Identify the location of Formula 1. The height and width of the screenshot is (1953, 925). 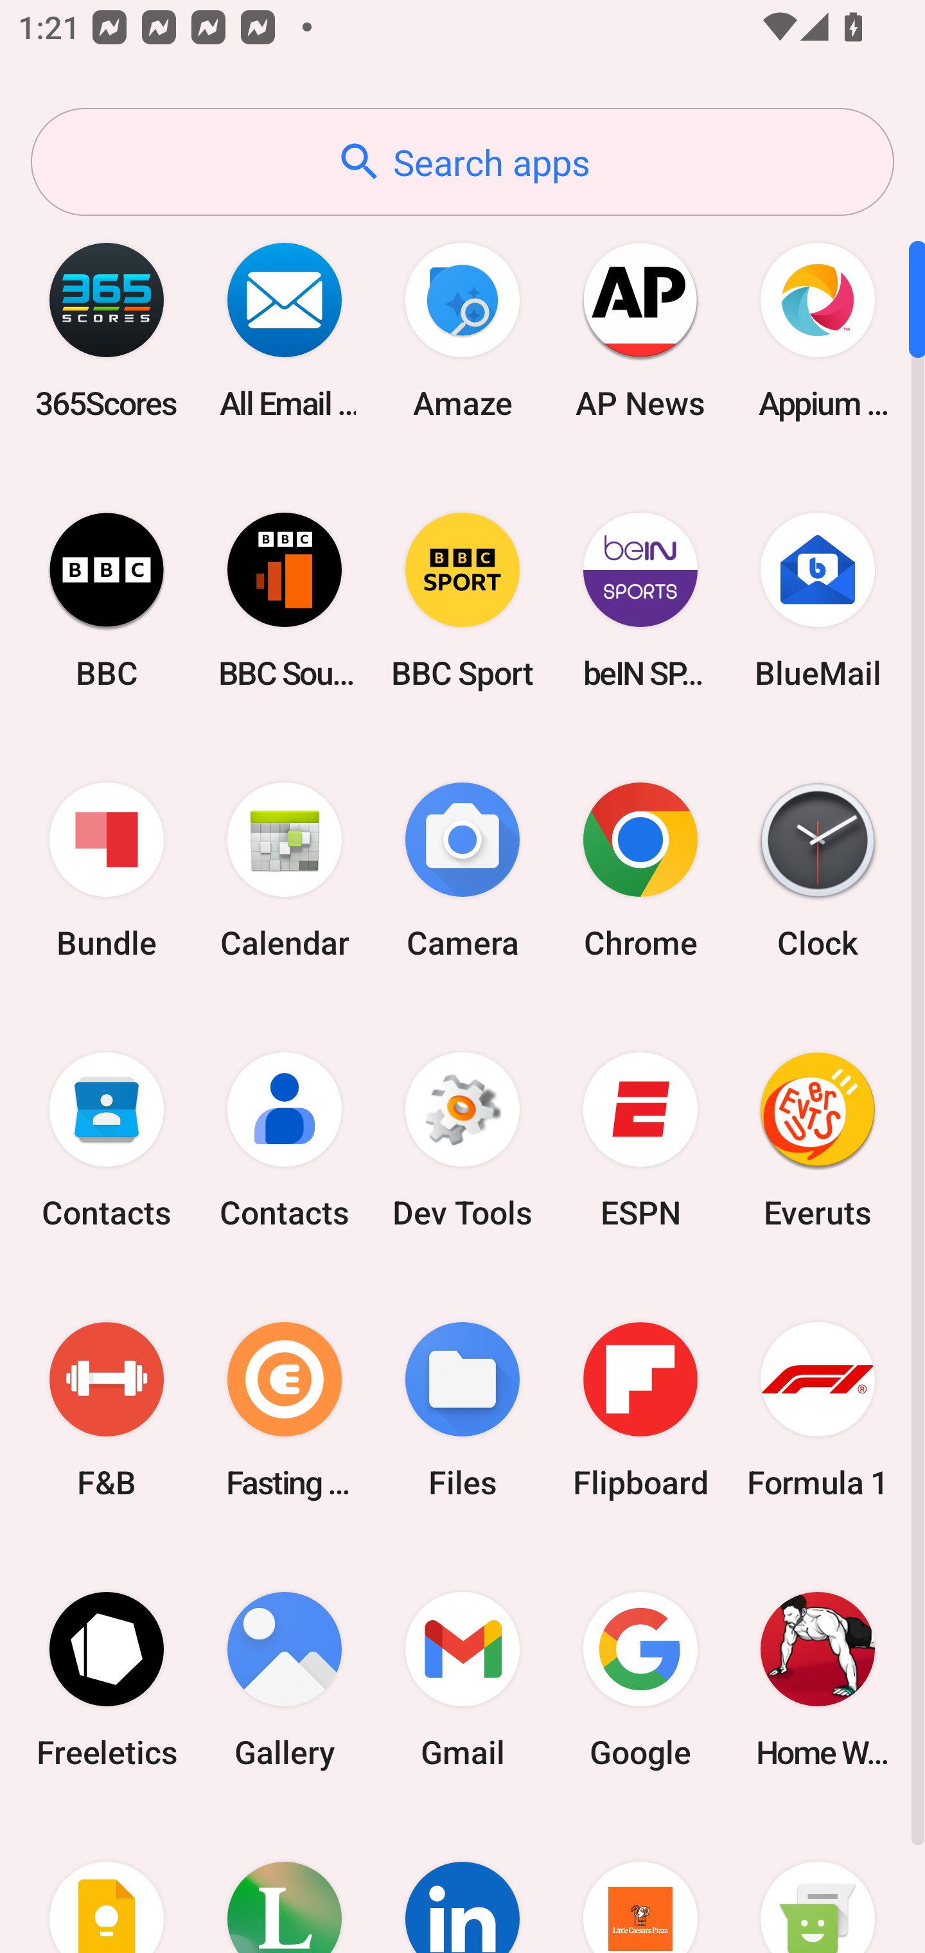
(818, 1410).